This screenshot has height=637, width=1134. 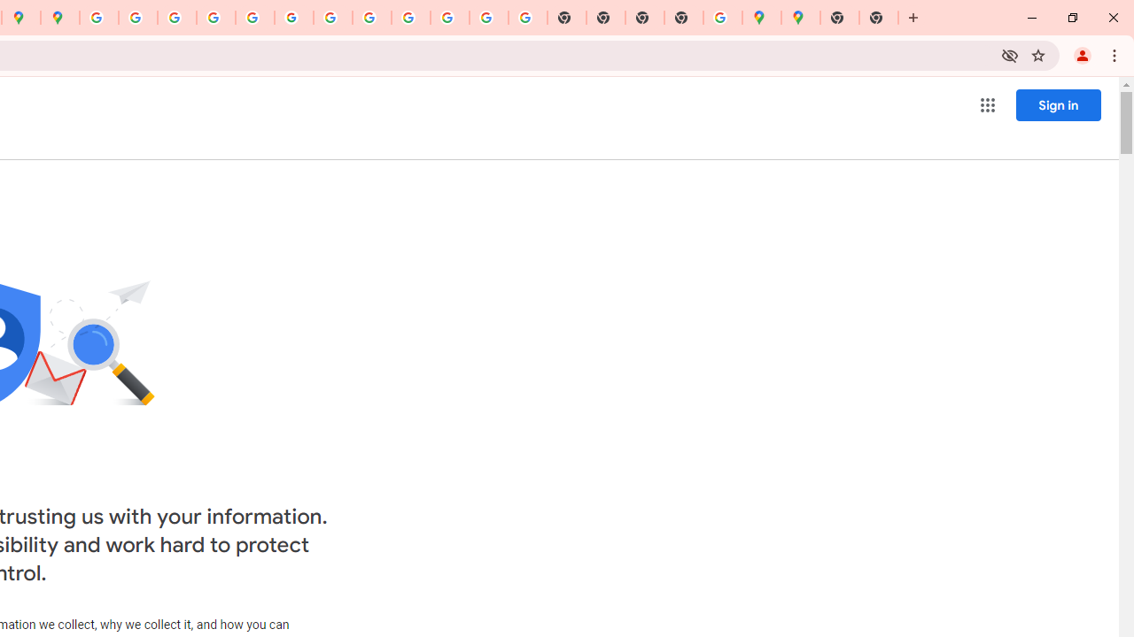 I want to click on Google Maps, so click(x=762, y=18).